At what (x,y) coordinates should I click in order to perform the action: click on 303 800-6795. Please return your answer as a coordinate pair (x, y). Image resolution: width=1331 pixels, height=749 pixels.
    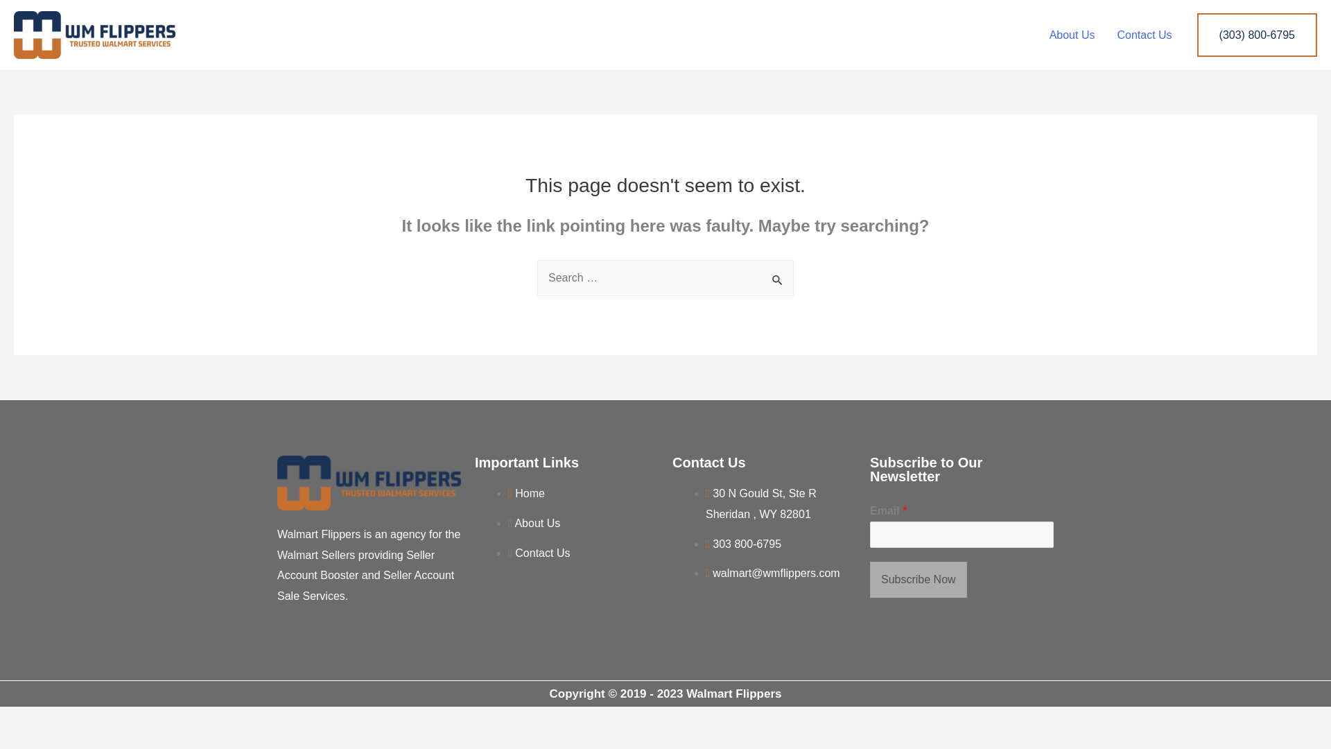
    Looking at the image, I should click on (743, 544).